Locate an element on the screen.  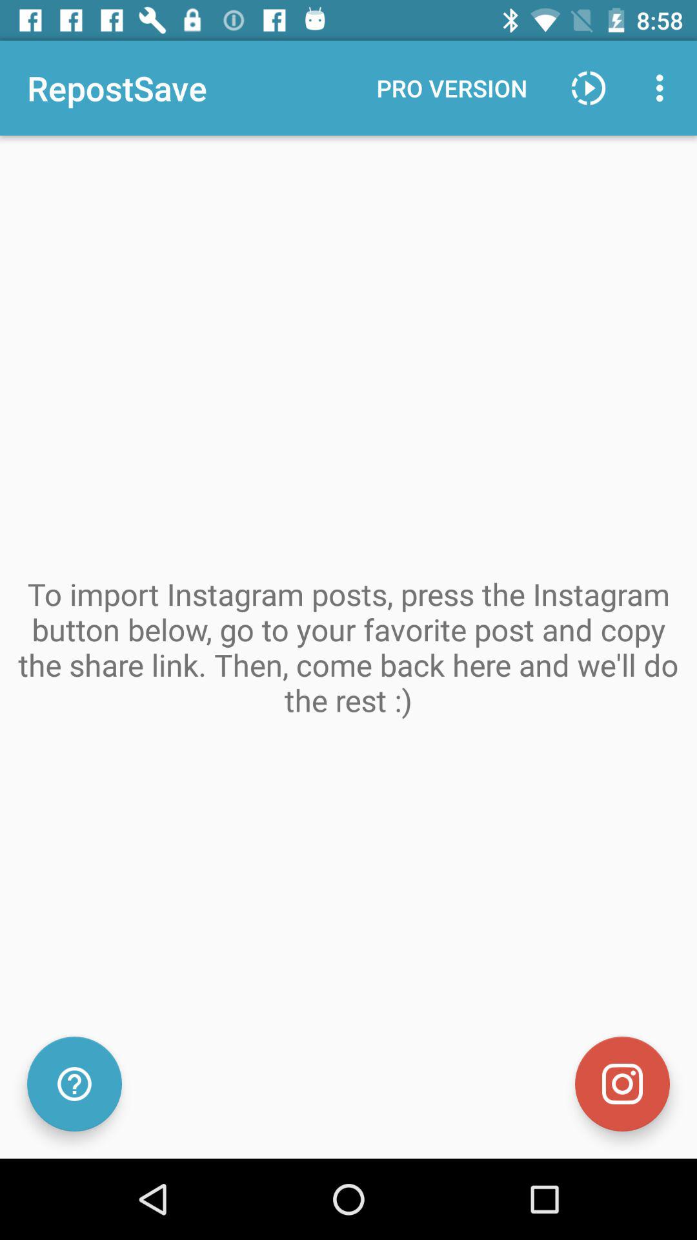
turn off icon to the right of the pro version icon is located at coordinates (589, 88).